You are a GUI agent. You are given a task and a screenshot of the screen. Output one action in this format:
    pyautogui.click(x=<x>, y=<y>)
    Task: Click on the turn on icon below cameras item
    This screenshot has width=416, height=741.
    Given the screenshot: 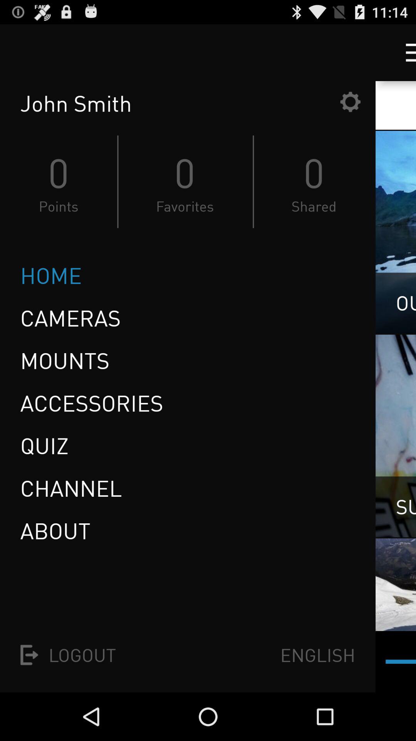 What is the action you would take?
    pyautogui.click(x=65, y=360)
    